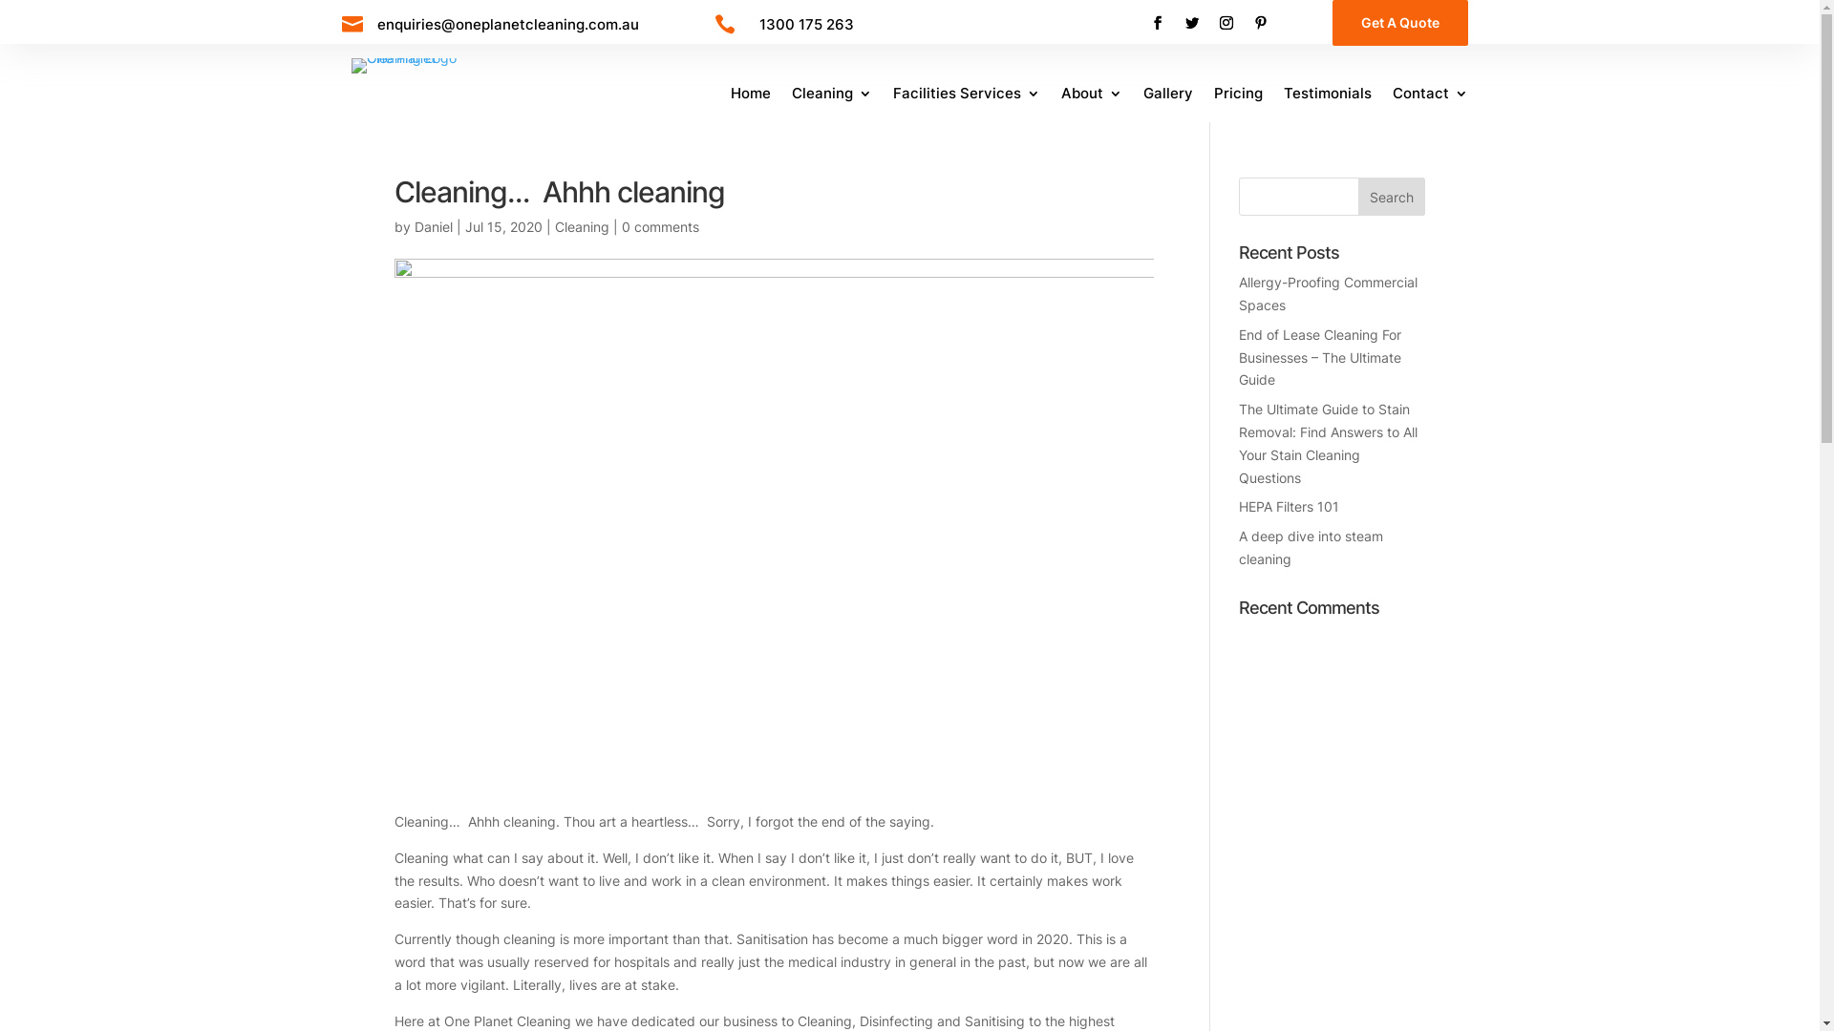 This screenshot has width=1834, height=1031. What do you see at coordinates (751, 97) in the screenshot?
I see `Home` at bounding box center [751, 97].